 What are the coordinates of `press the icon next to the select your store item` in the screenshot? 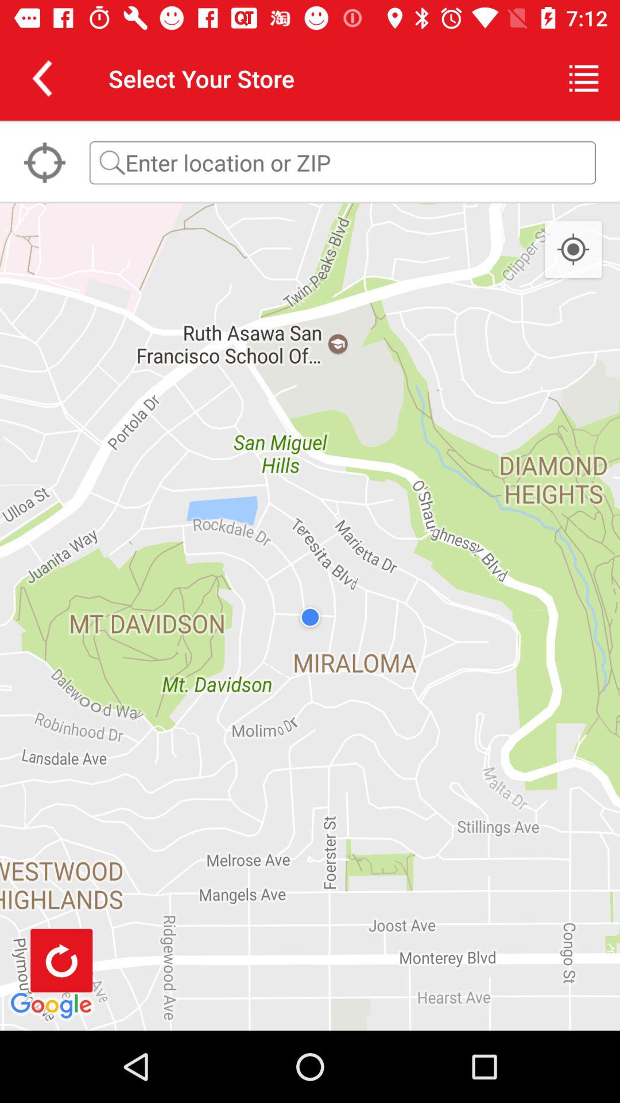 It's located at (42, 78).